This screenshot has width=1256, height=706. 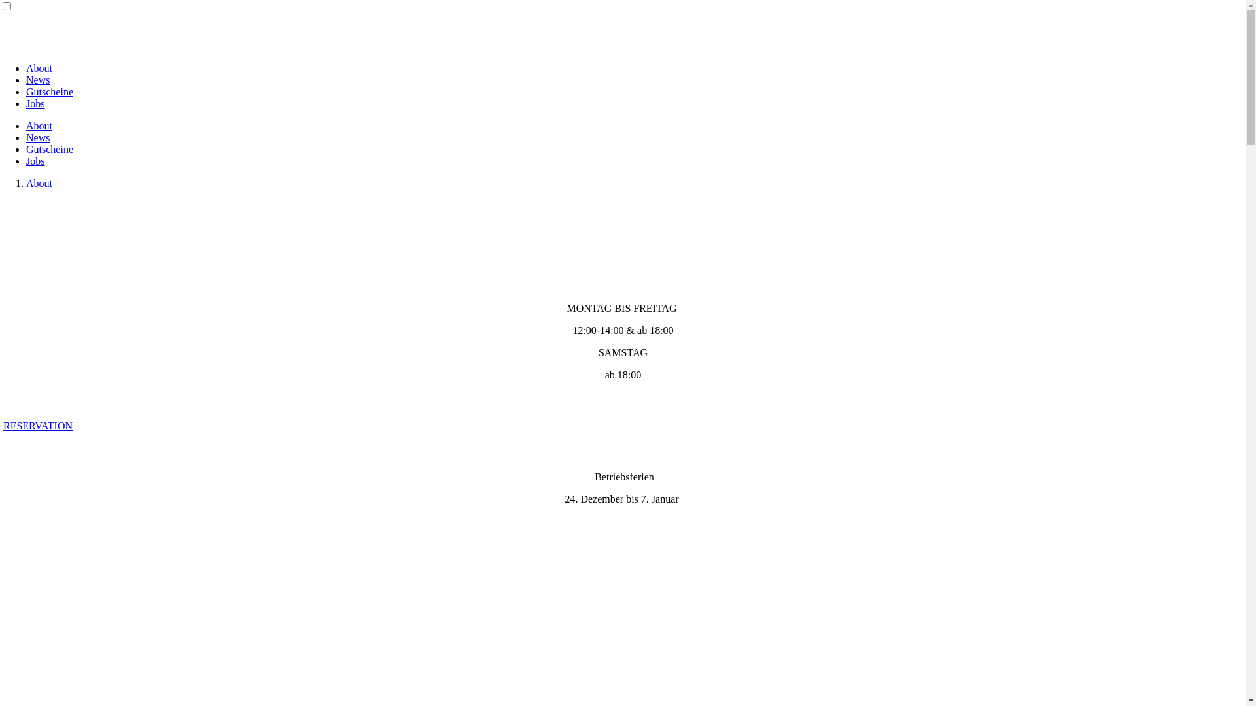 I want to click on News, so click(x=38, y=137).